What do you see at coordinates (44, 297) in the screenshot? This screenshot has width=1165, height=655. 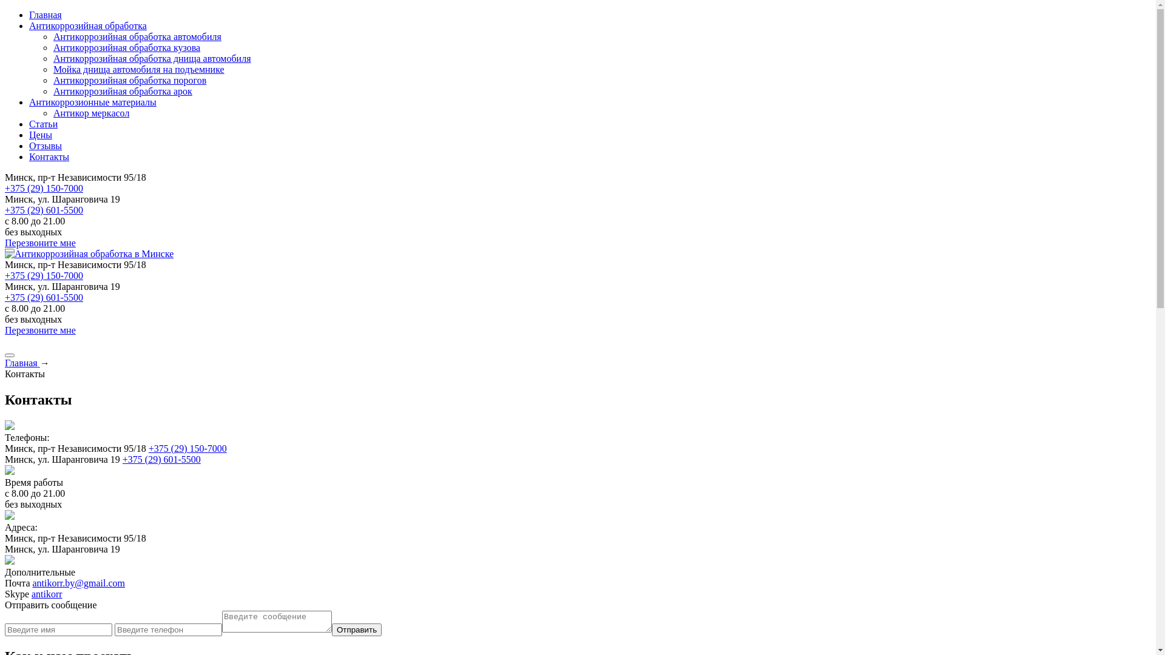 I see `+375 (29) 601-5500` at bounding box center [44, 297].